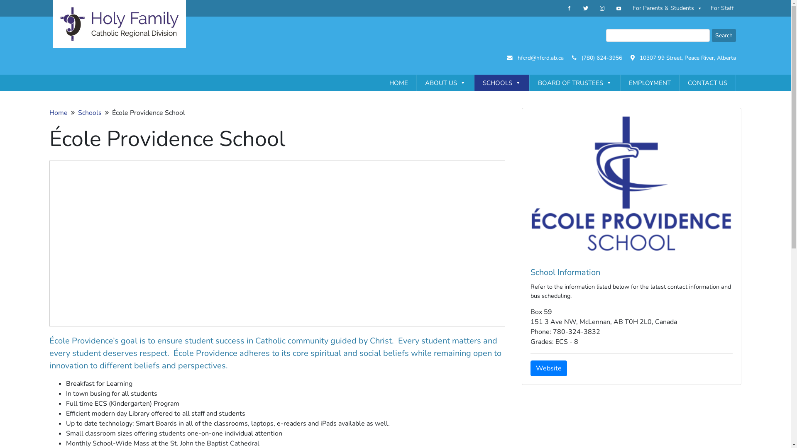 This screenshot has height=448, width=797. Describe the element at coordinates (724, 36) in the screenshot. I see `Search` at that location.